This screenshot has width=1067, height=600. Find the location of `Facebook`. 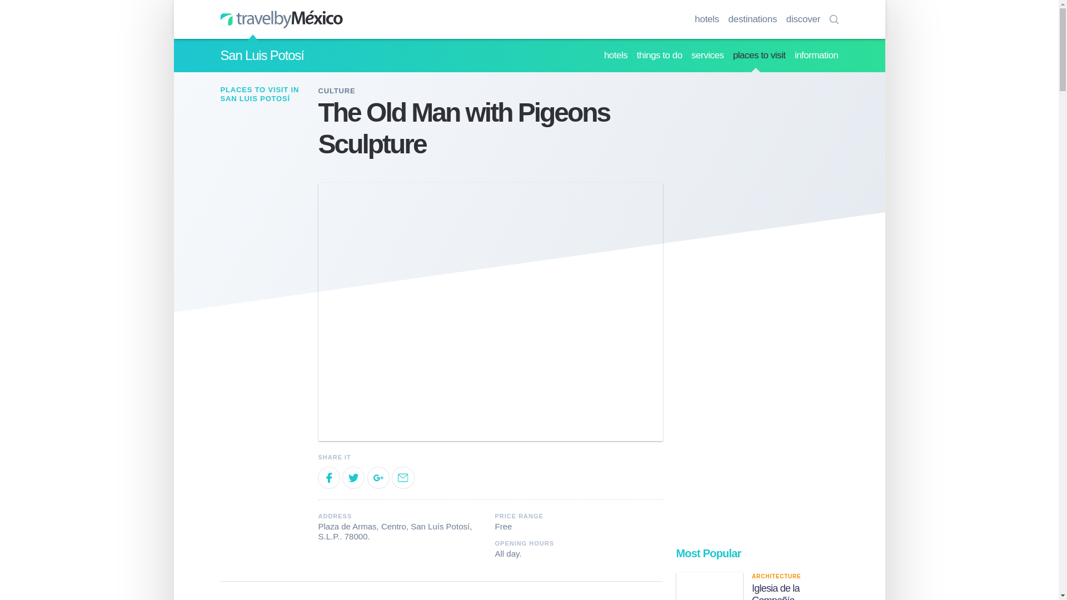

Facebook is located at coordinates (328, 478).